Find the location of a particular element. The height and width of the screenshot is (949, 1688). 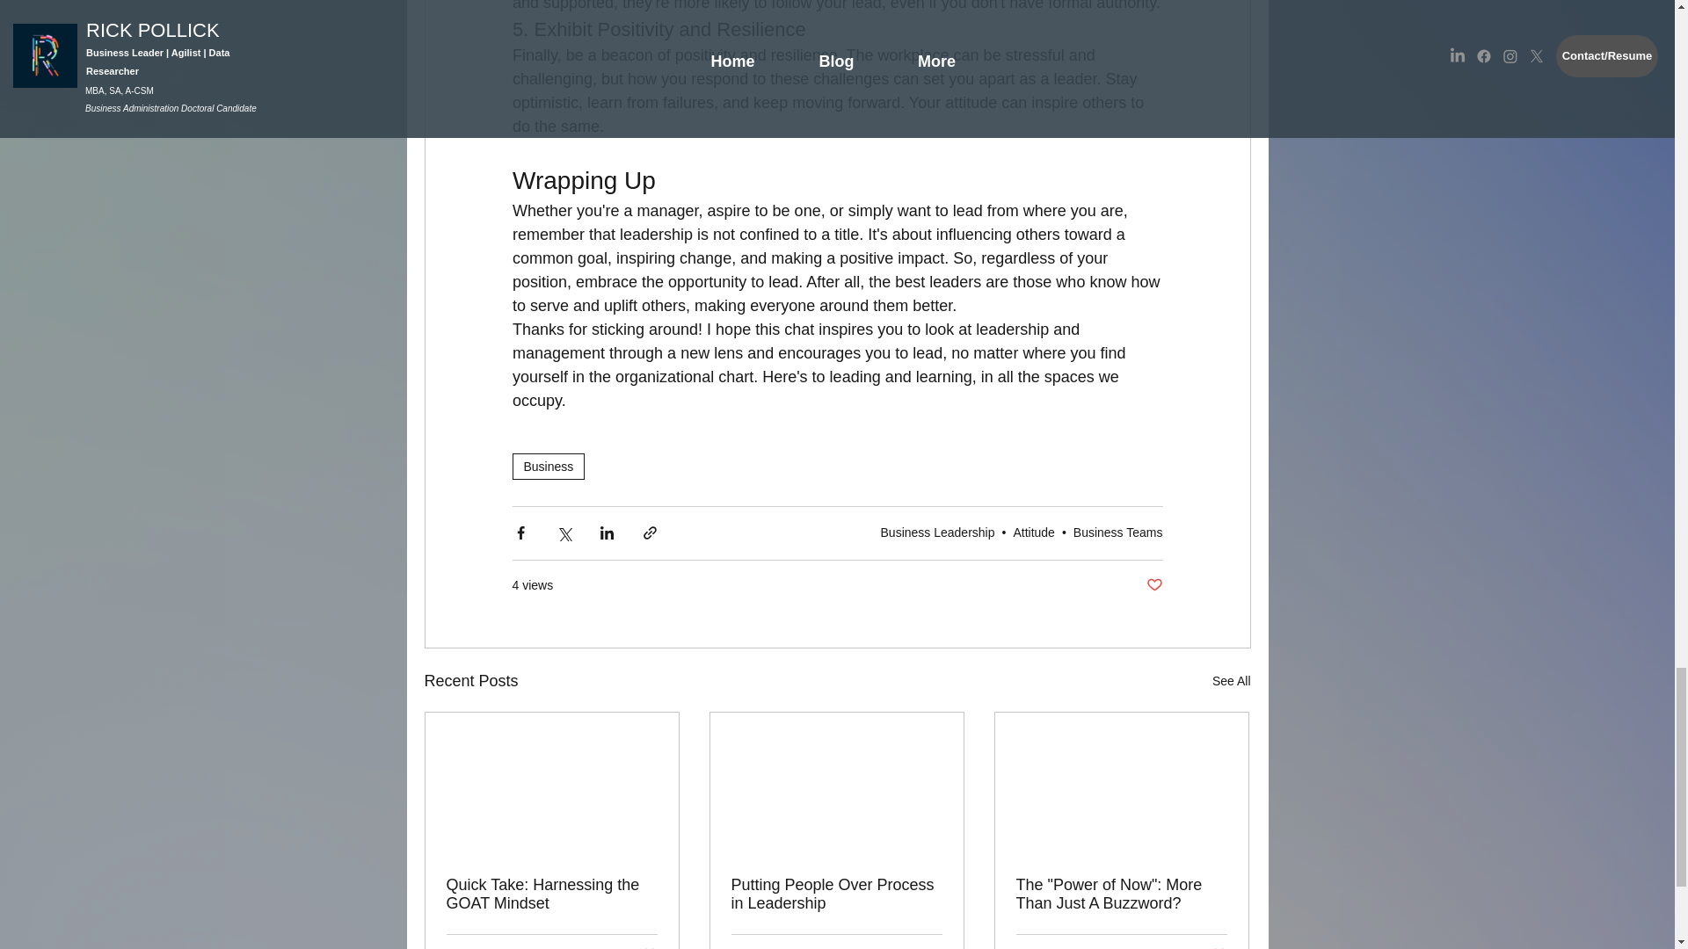

Post not marked as liked is located at coordinates (1153, 585).